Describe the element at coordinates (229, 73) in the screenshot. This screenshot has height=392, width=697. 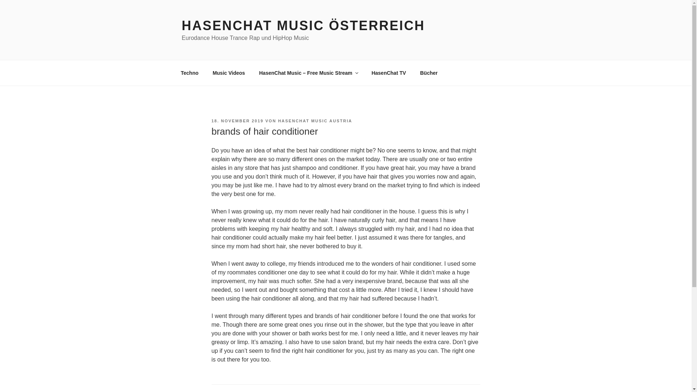
I see `Music Videos` at that location.